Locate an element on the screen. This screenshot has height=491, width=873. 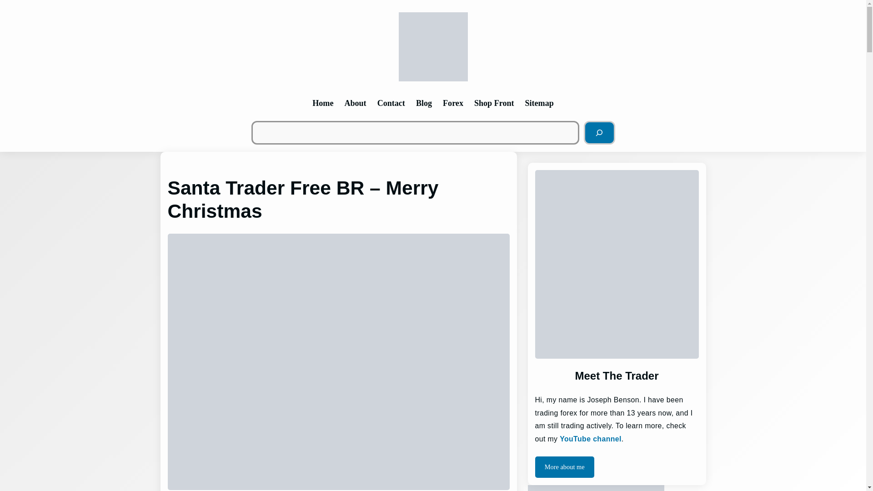
Forex is located at coordinates (453, 103).